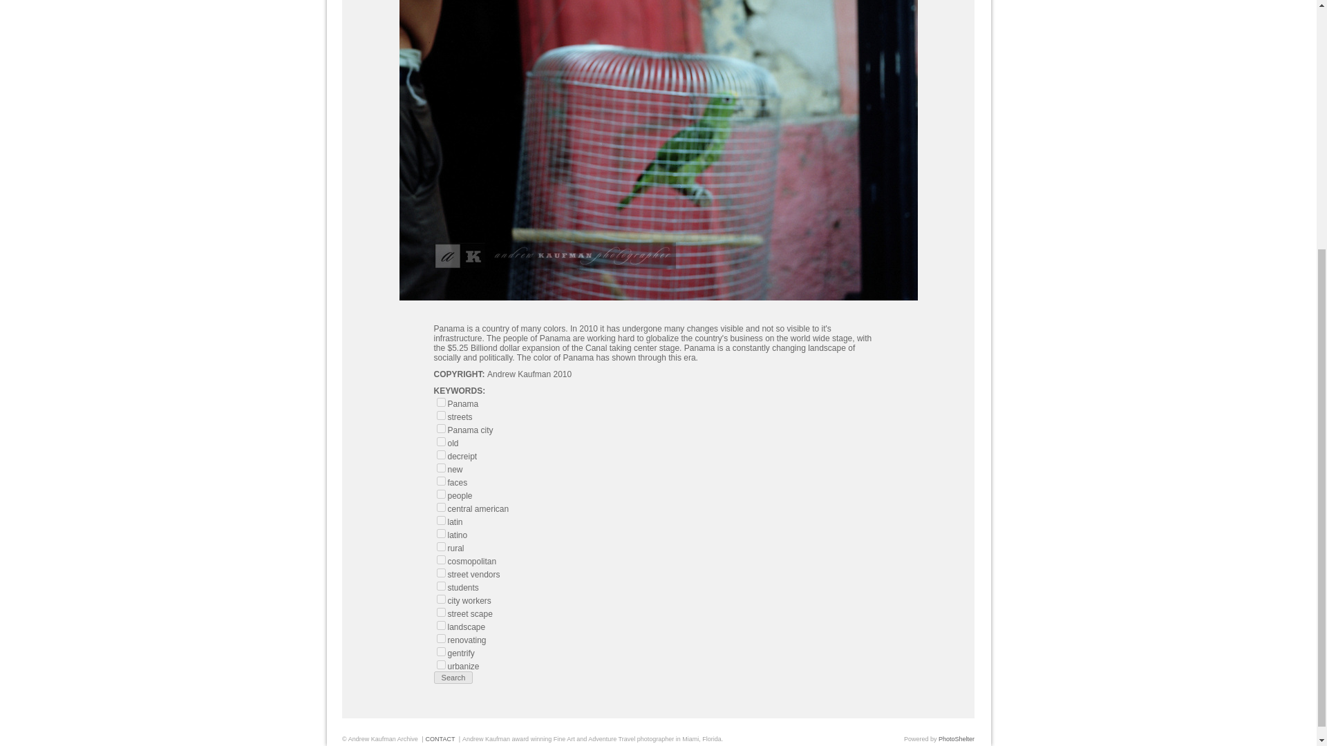  I want to click on renovating, so click(441, 638).